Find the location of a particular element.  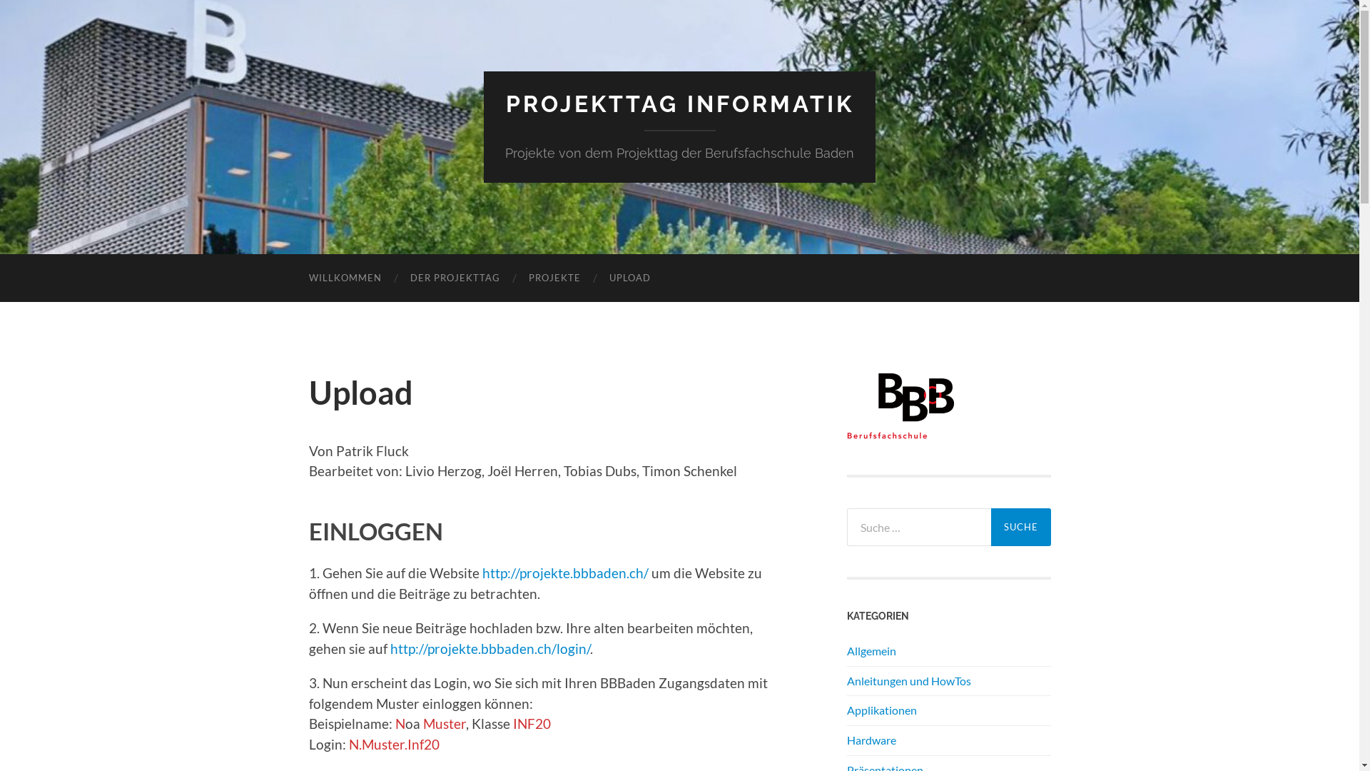

PROJEKTTAG INFORMATIK is located at coordinates (679, 104).